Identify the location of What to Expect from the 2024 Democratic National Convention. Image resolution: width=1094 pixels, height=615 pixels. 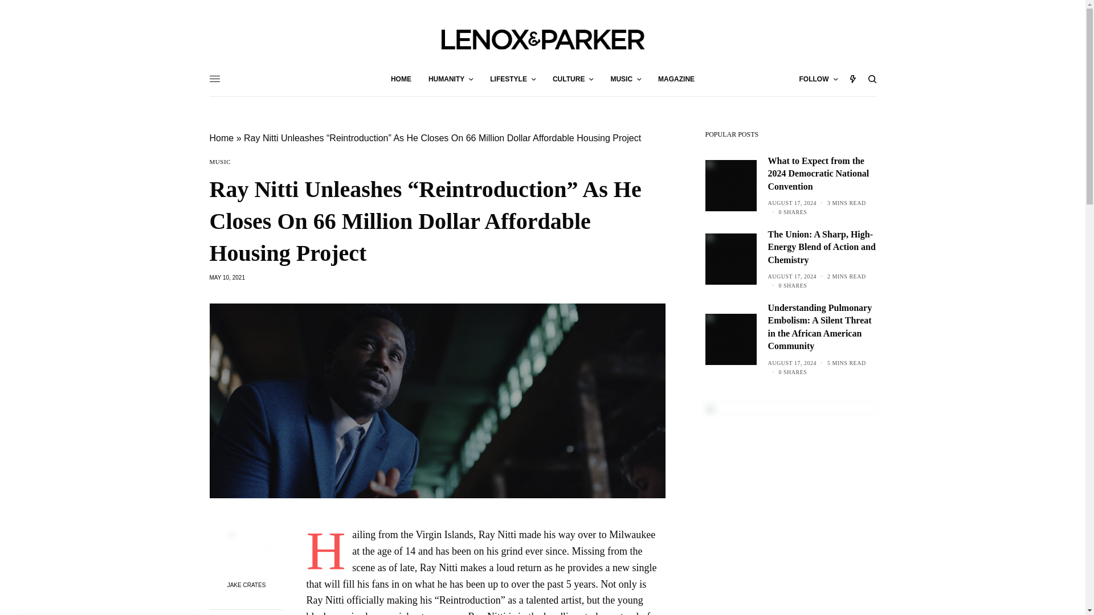
(822, 174).